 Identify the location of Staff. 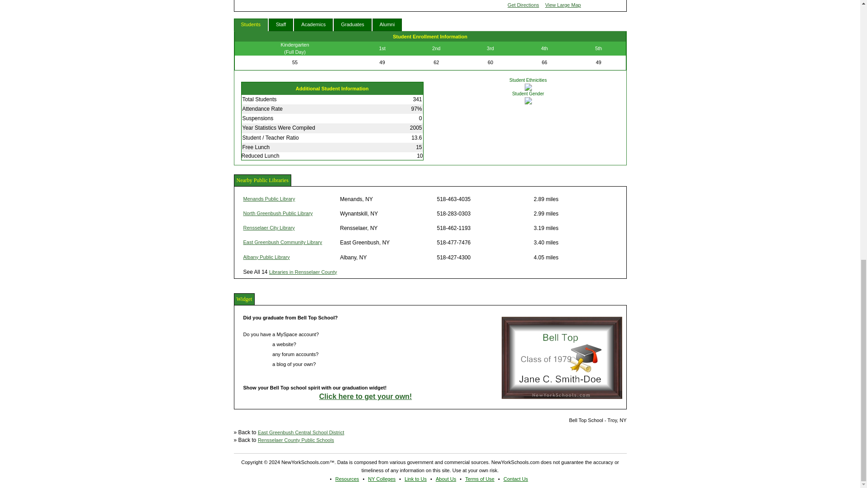
(281, 25).